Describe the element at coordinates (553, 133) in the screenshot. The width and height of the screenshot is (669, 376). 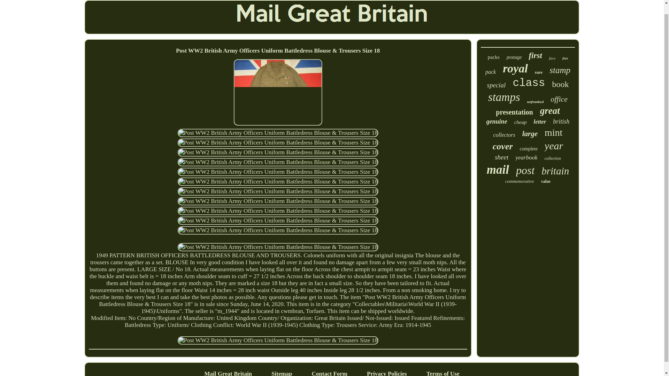
I see `mint` at that location.